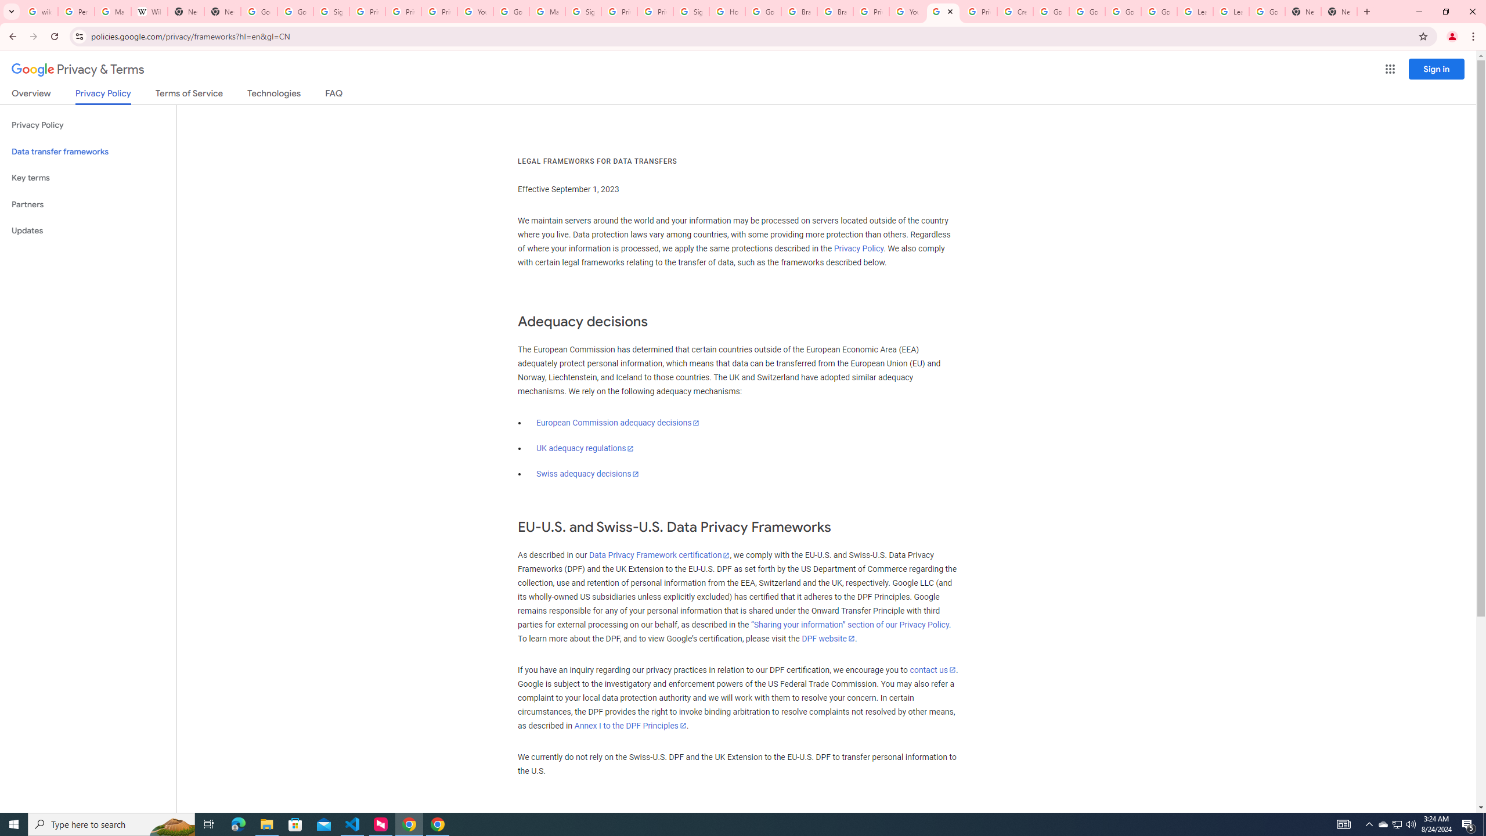 The image size is (1486, 836). Describe the element at coordinates (475, 12) in the screenshot. I see `YouTube` at that location.